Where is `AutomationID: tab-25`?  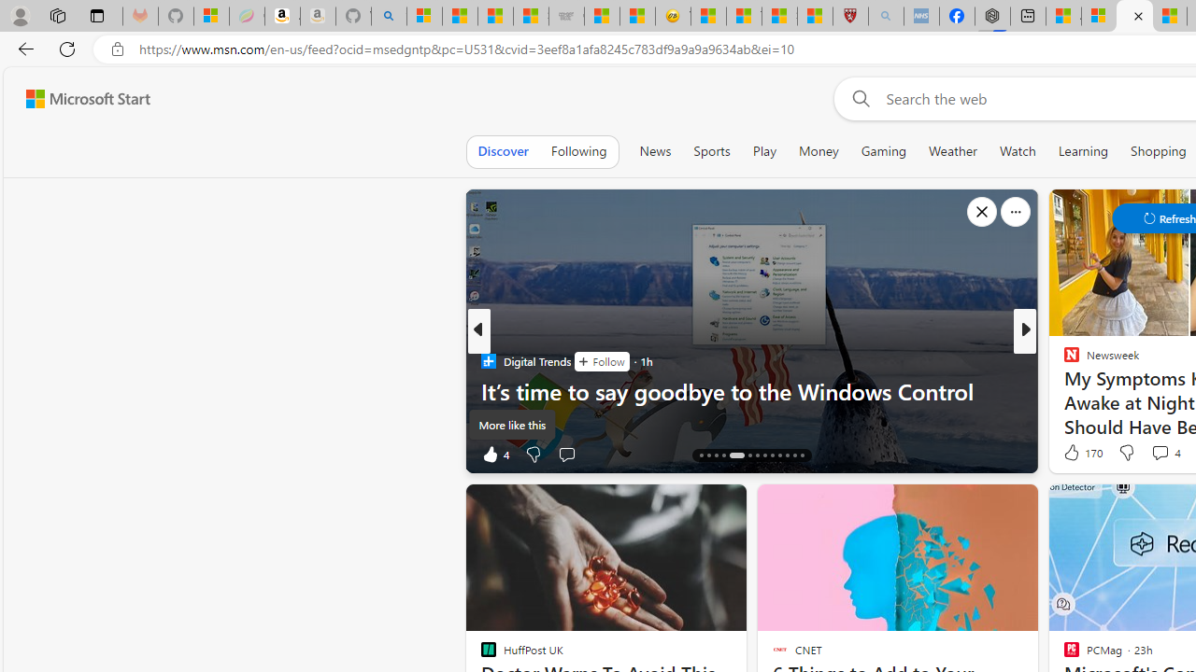 AutomationID: tab-25 is located at coordinates (794, 455).